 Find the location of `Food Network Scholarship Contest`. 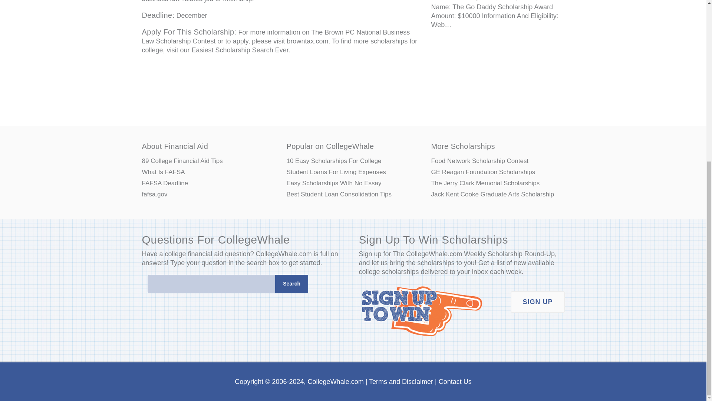

Food Network Scholarship Contest is located at coordinates (498, 161).